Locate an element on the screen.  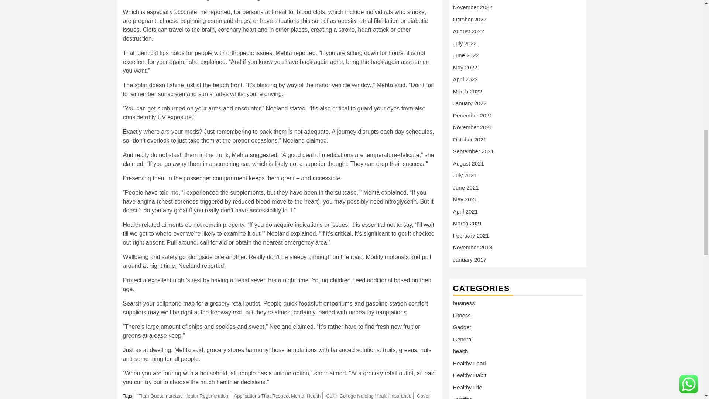
Cover Nevada Health Insurance is located at coordinates (276, 395).